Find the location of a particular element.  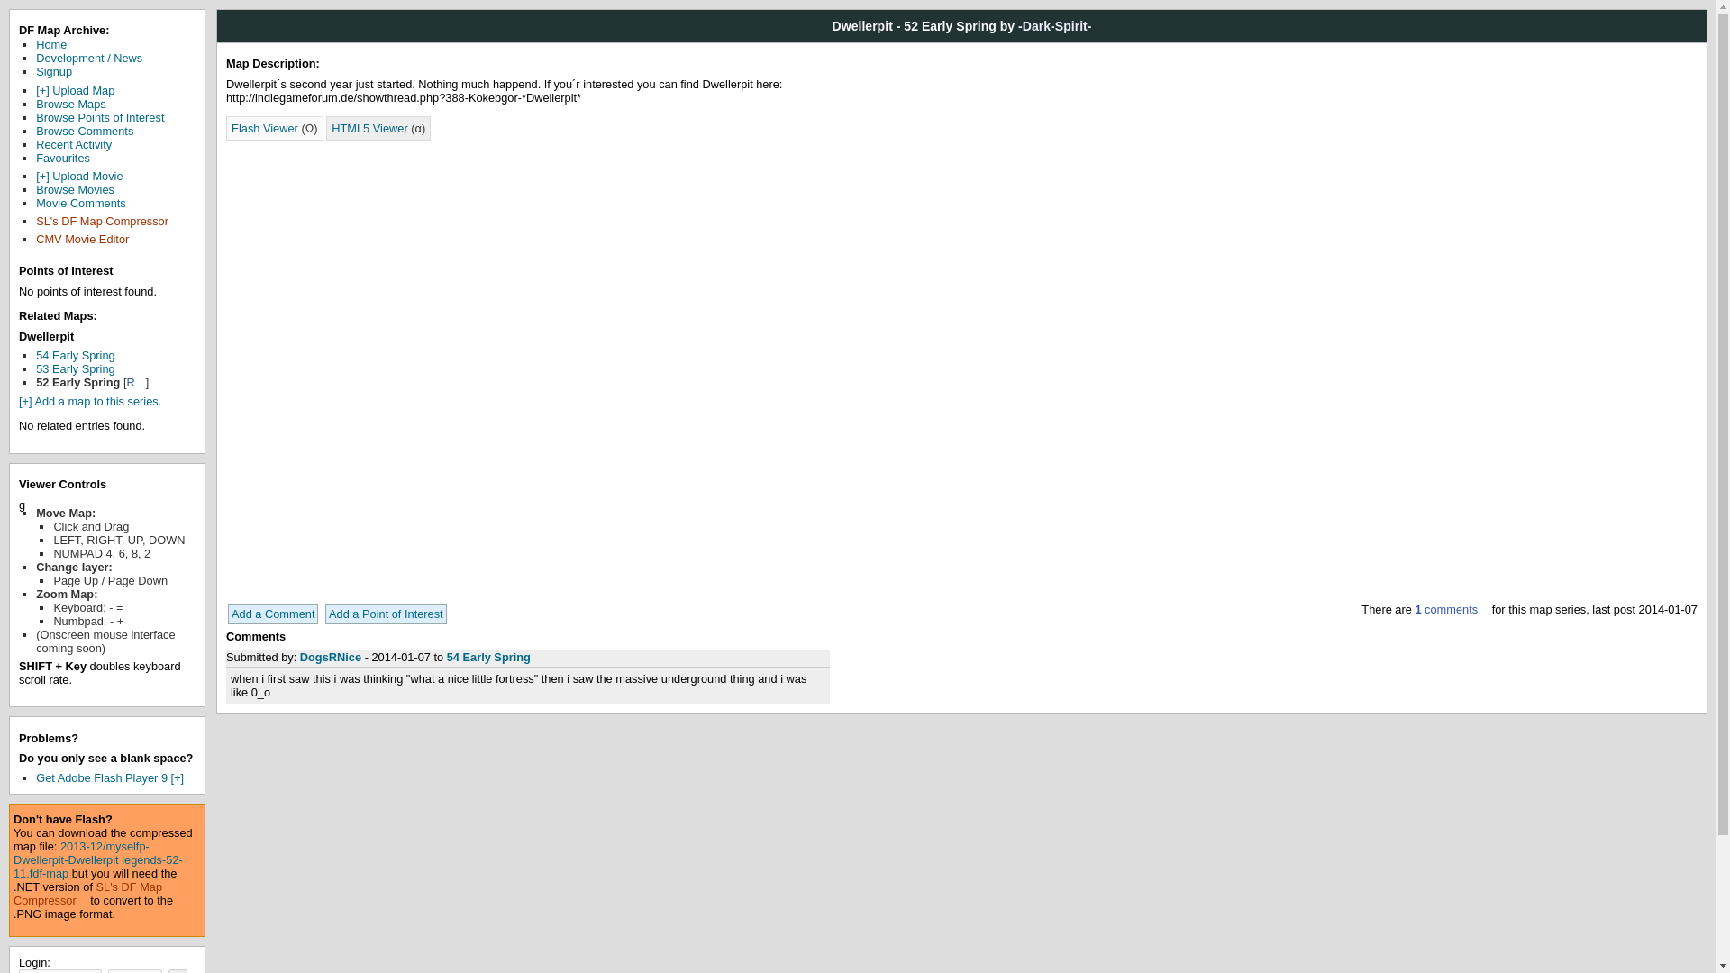

Add a Point of Interest is located at coordinates (386, 614).